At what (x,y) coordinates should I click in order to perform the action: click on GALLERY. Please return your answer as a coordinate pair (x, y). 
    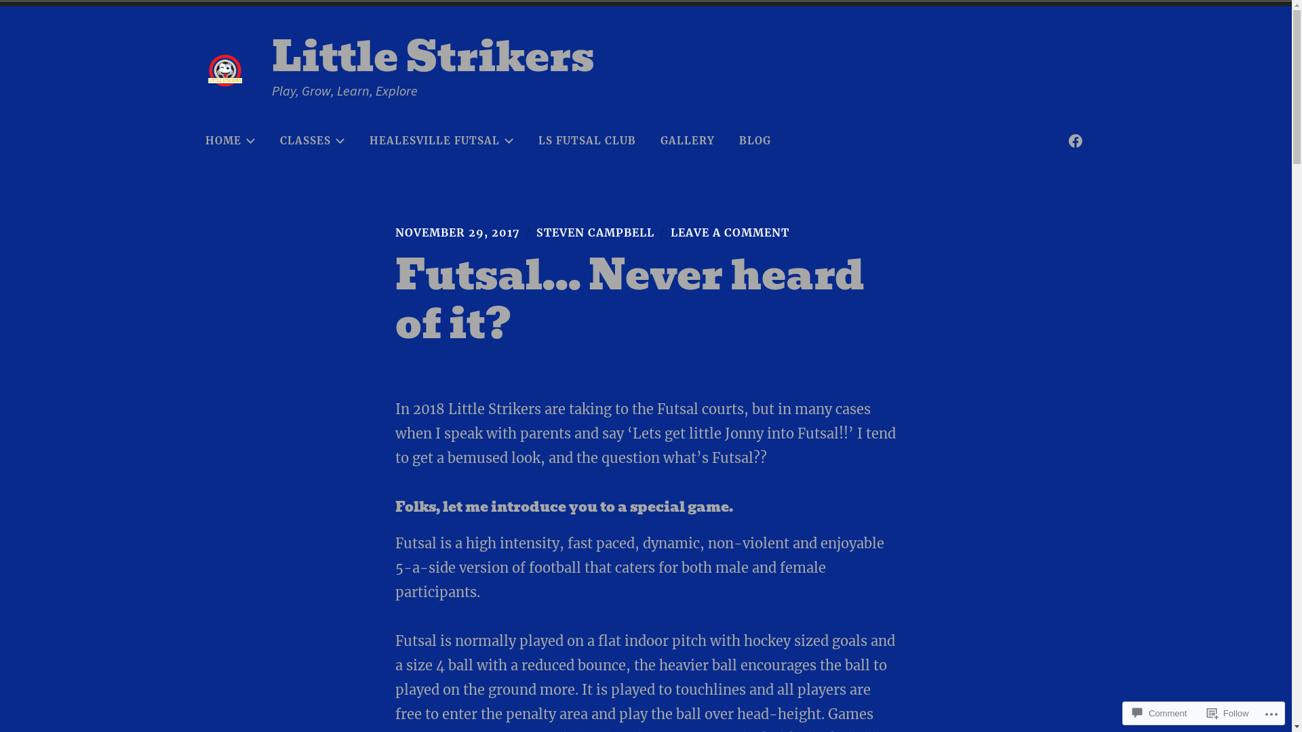
    Looking at the image, I should click on (687, 141).